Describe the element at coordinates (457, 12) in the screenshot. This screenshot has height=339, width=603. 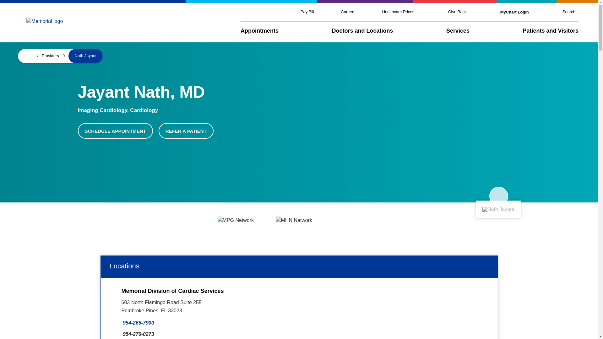
I see `Give Back` at that location.